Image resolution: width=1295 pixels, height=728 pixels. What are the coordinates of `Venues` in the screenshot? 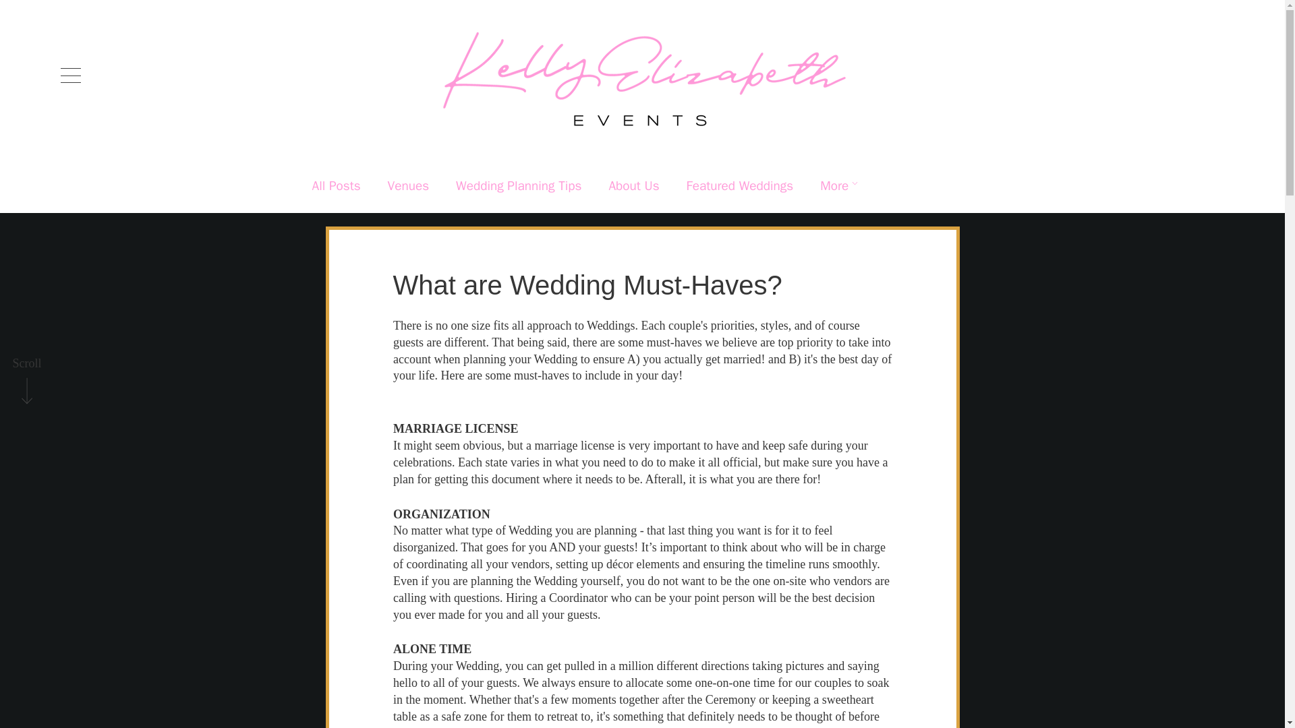 It's located at (407, 186).